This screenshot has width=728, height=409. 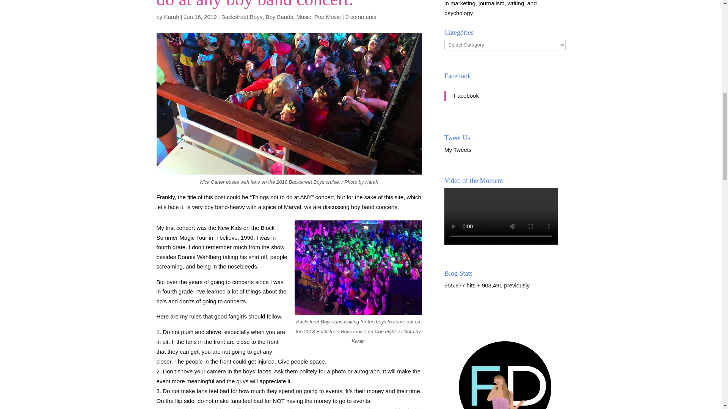 What do you see at coordinates (171, 17) in the screenshot?
I see `Posts by Karah` at bounding box center [171, 17].